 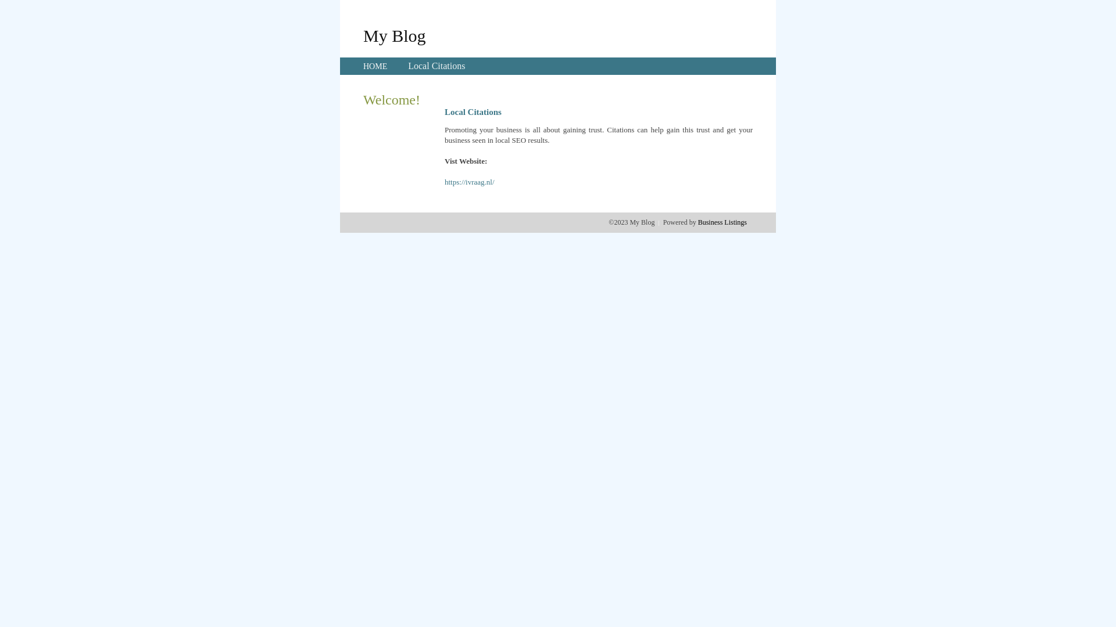 I want to click on HOME, so click(x=375, y=66).